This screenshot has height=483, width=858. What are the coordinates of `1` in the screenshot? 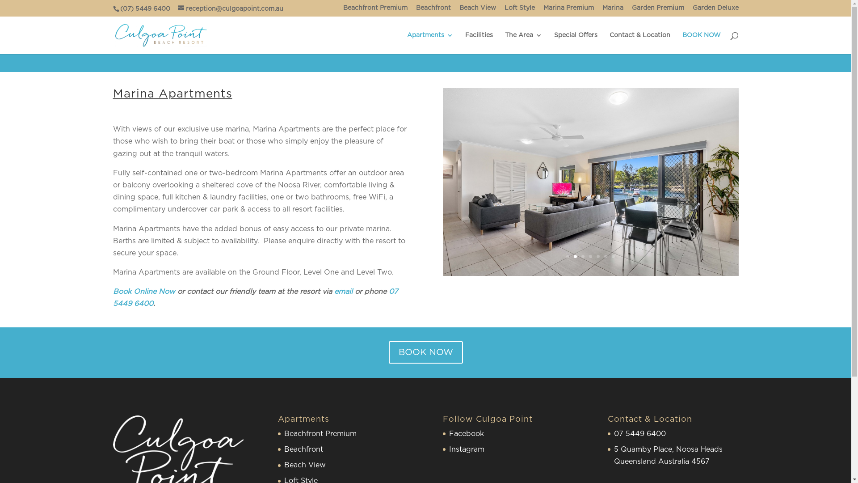 It's located at (568, 257).